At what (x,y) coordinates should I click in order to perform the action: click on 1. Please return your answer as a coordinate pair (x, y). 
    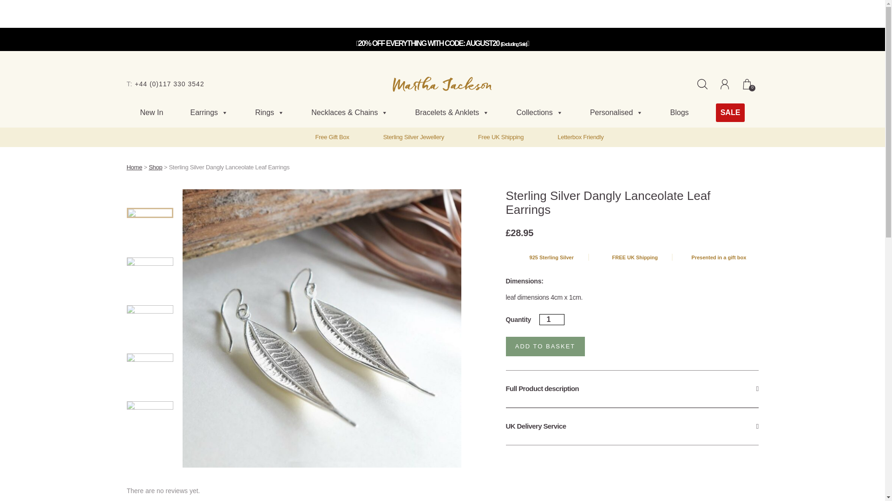
    Looking at the image, I should click on (552, 319).